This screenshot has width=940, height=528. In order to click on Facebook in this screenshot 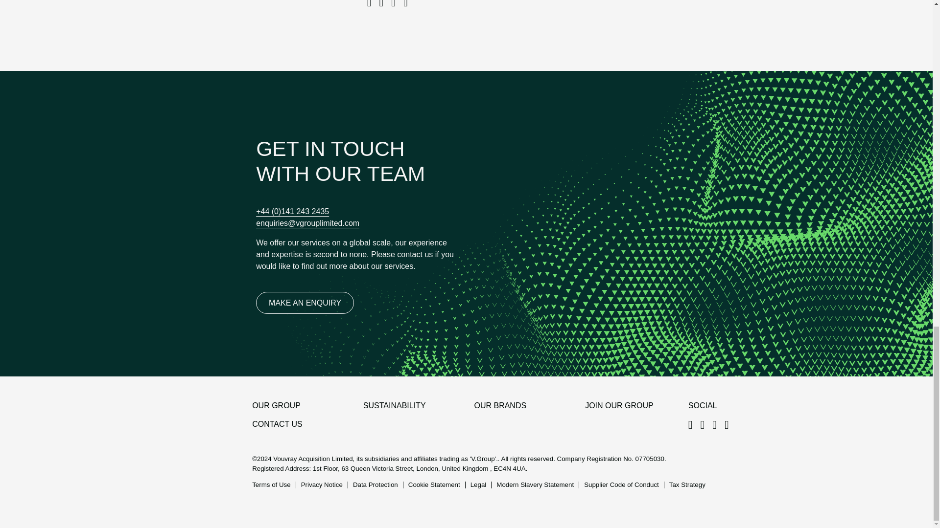, I will do `click(719, 425)`.